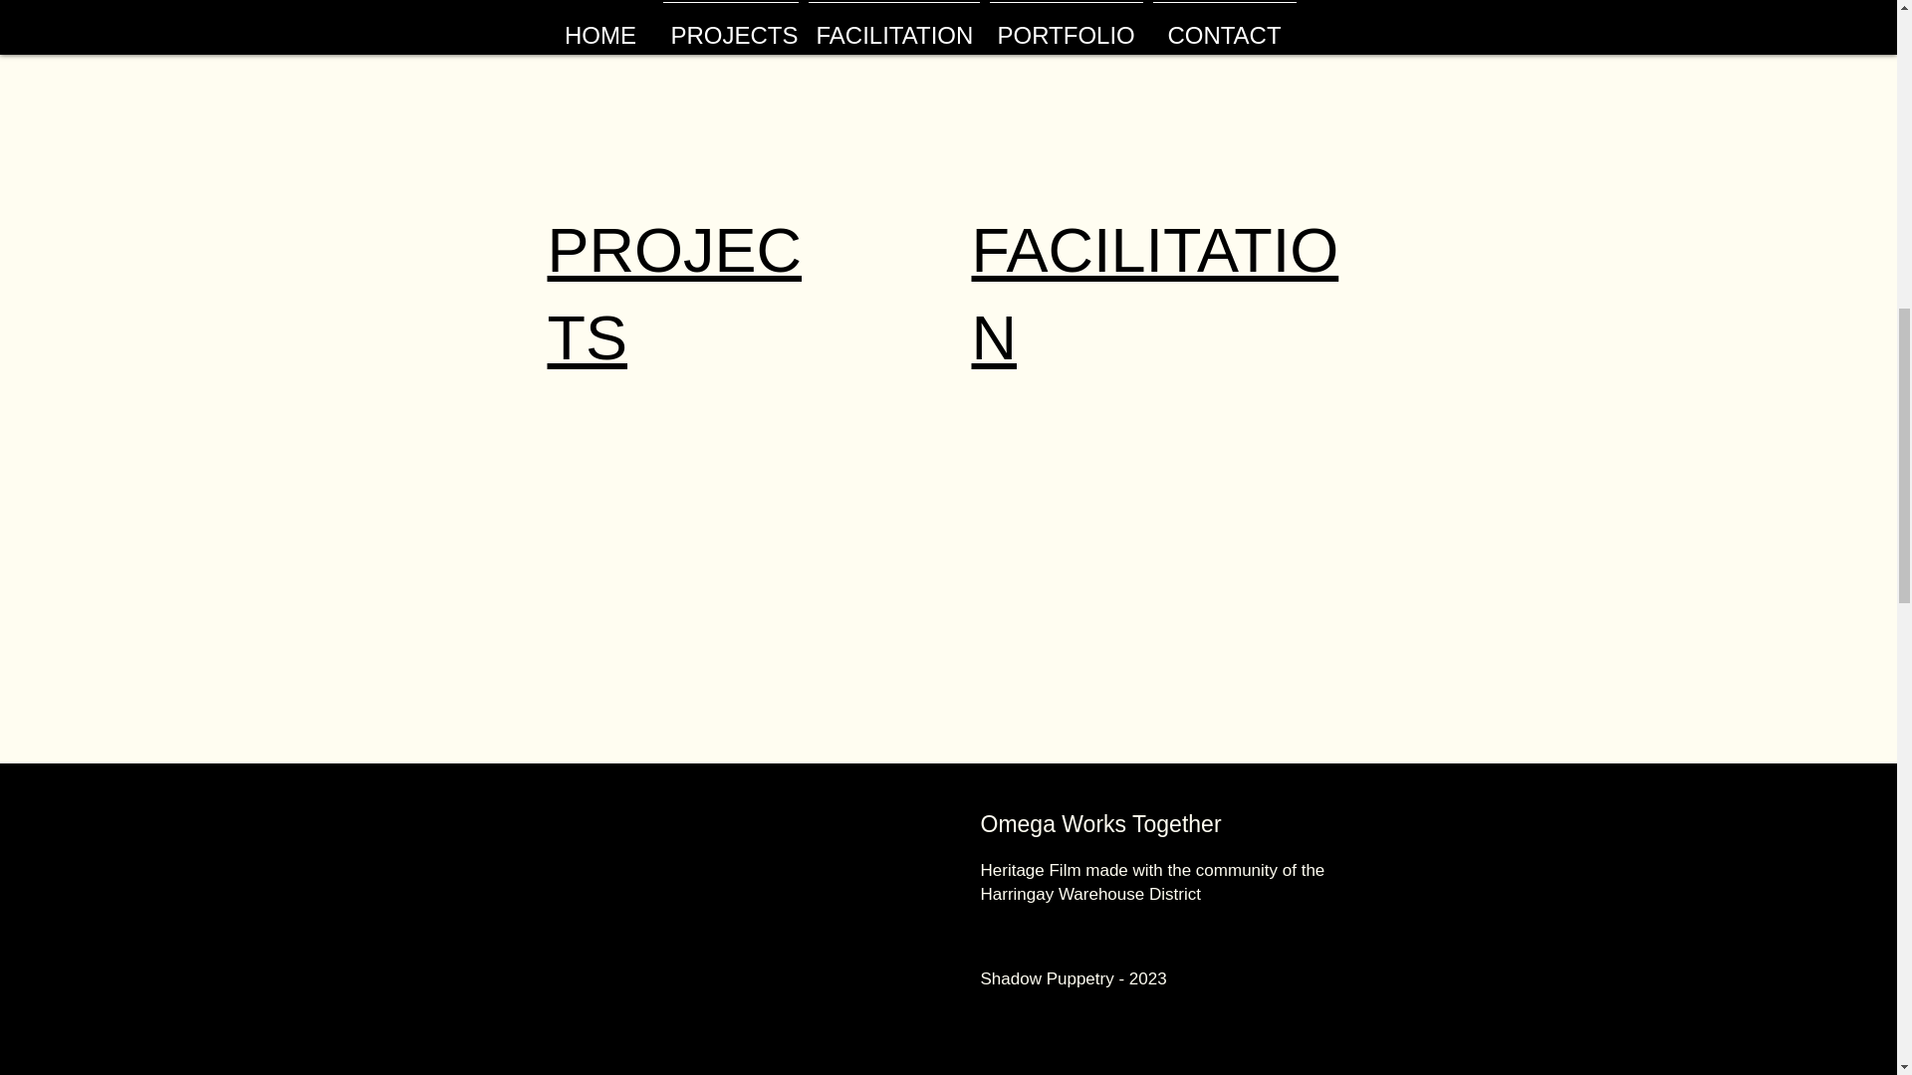  I want to click on PROJECTS, so click(675, 293).